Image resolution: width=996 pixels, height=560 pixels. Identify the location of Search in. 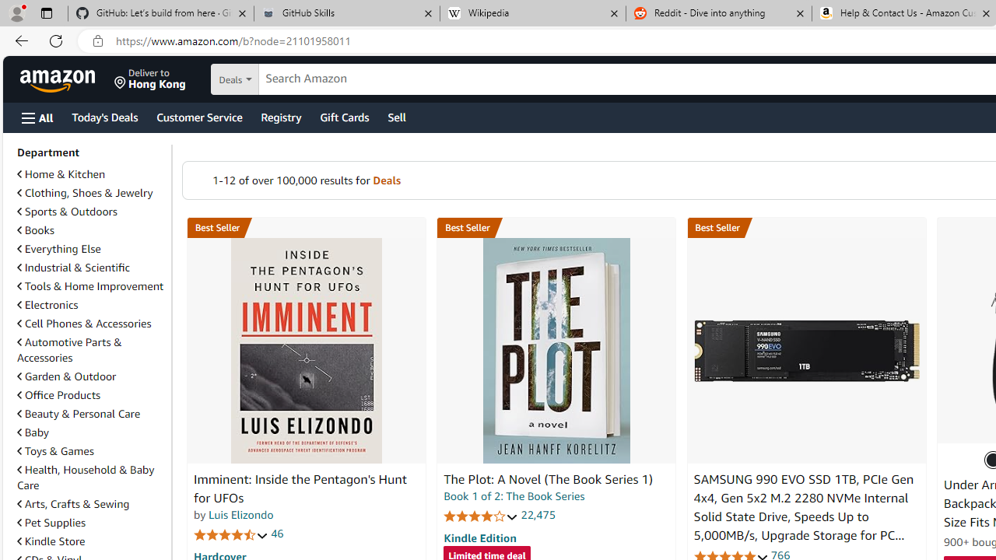
(289, 79).